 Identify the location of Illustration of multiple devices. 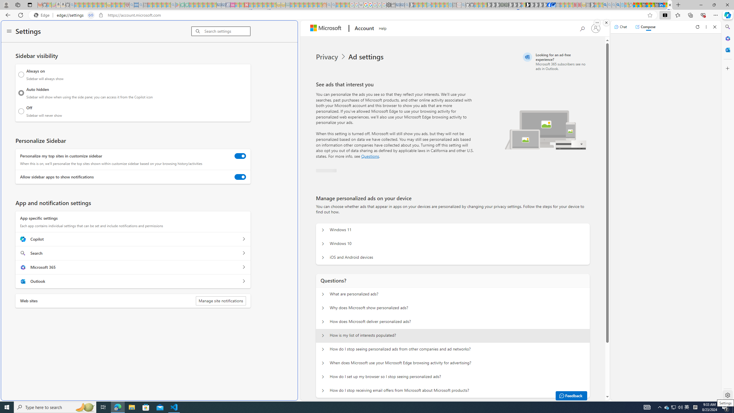
(546, 130).